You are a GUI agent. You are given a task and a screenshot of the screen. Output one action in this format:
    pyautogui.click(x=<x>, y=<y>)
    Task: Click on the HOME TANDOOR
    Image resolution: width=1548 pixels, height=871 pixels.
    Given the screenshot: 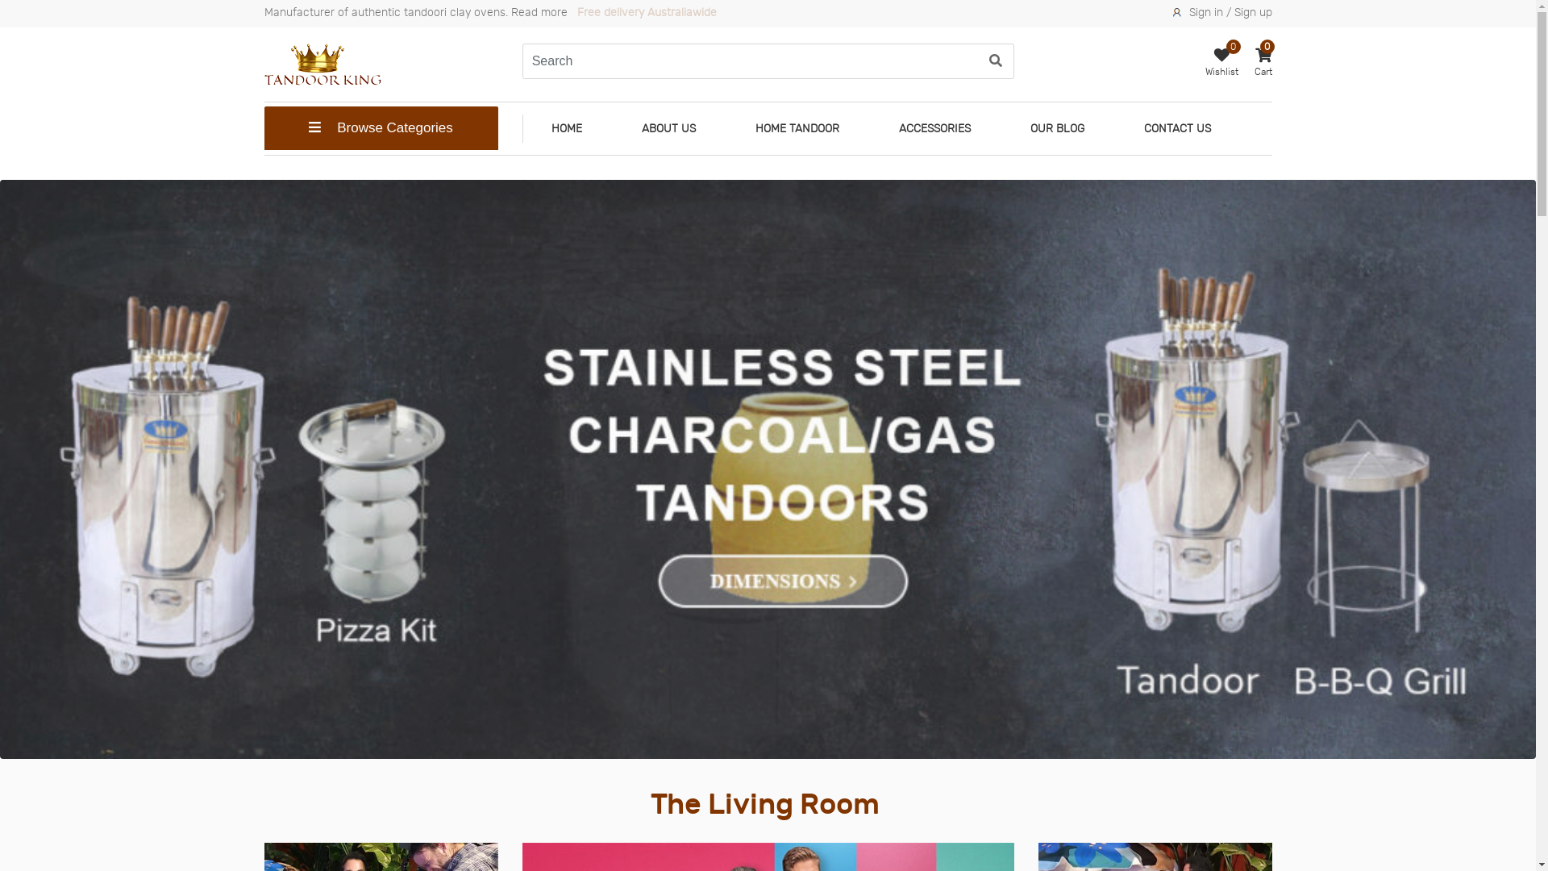 What is the action you would take?
    pyautogui.click(x=797, y=129)
    